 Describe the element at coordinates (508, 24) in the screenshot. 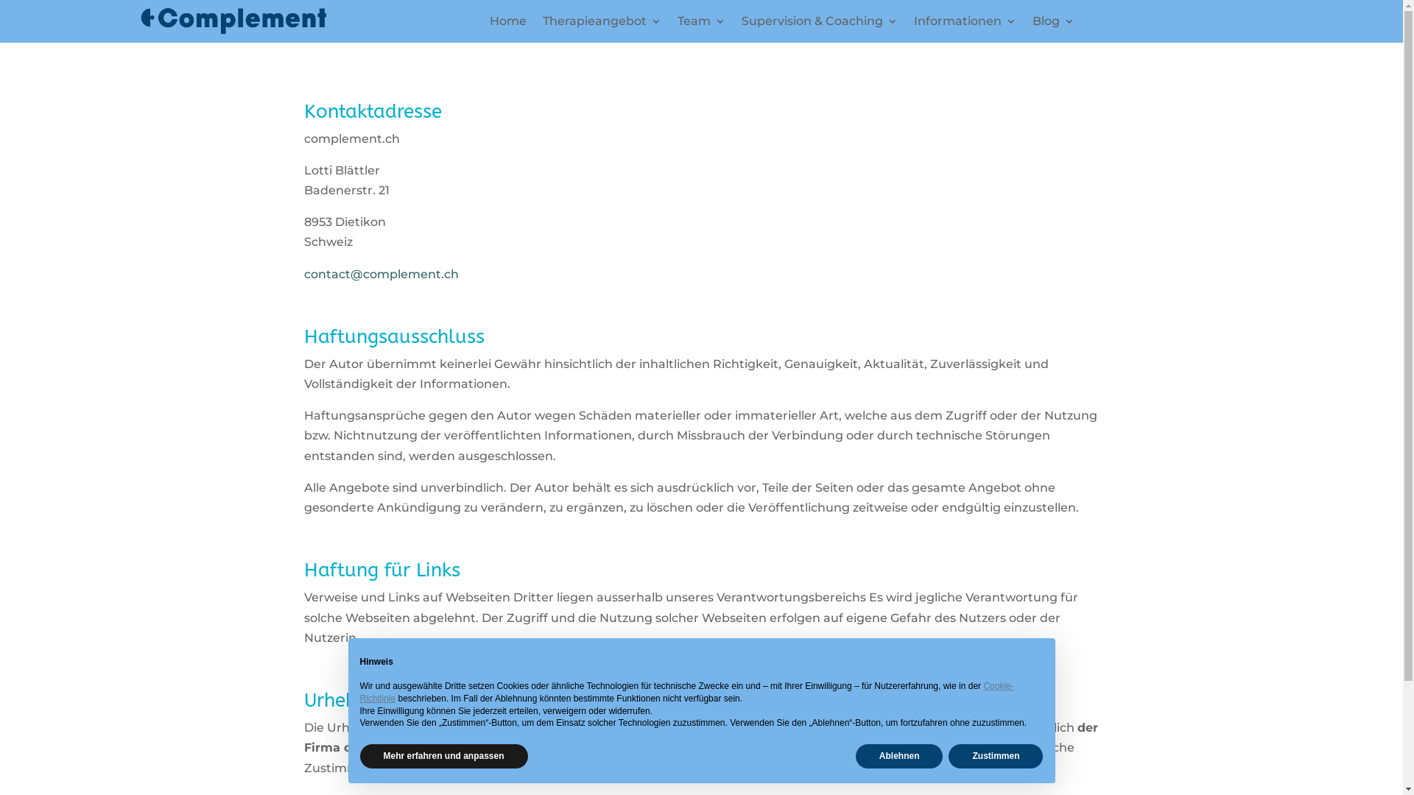

I see `Home` at that location.